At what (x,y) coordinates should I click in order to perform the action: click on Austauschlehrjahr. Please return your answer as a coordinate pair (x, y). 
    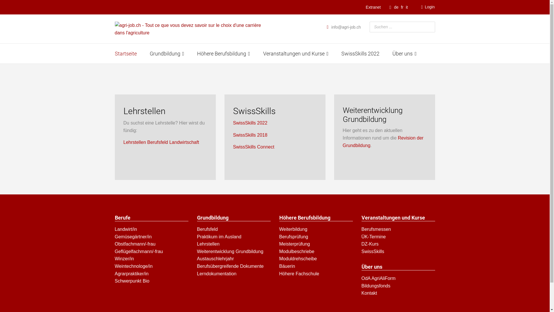
    Looking at the image, I should click on (234, 259).